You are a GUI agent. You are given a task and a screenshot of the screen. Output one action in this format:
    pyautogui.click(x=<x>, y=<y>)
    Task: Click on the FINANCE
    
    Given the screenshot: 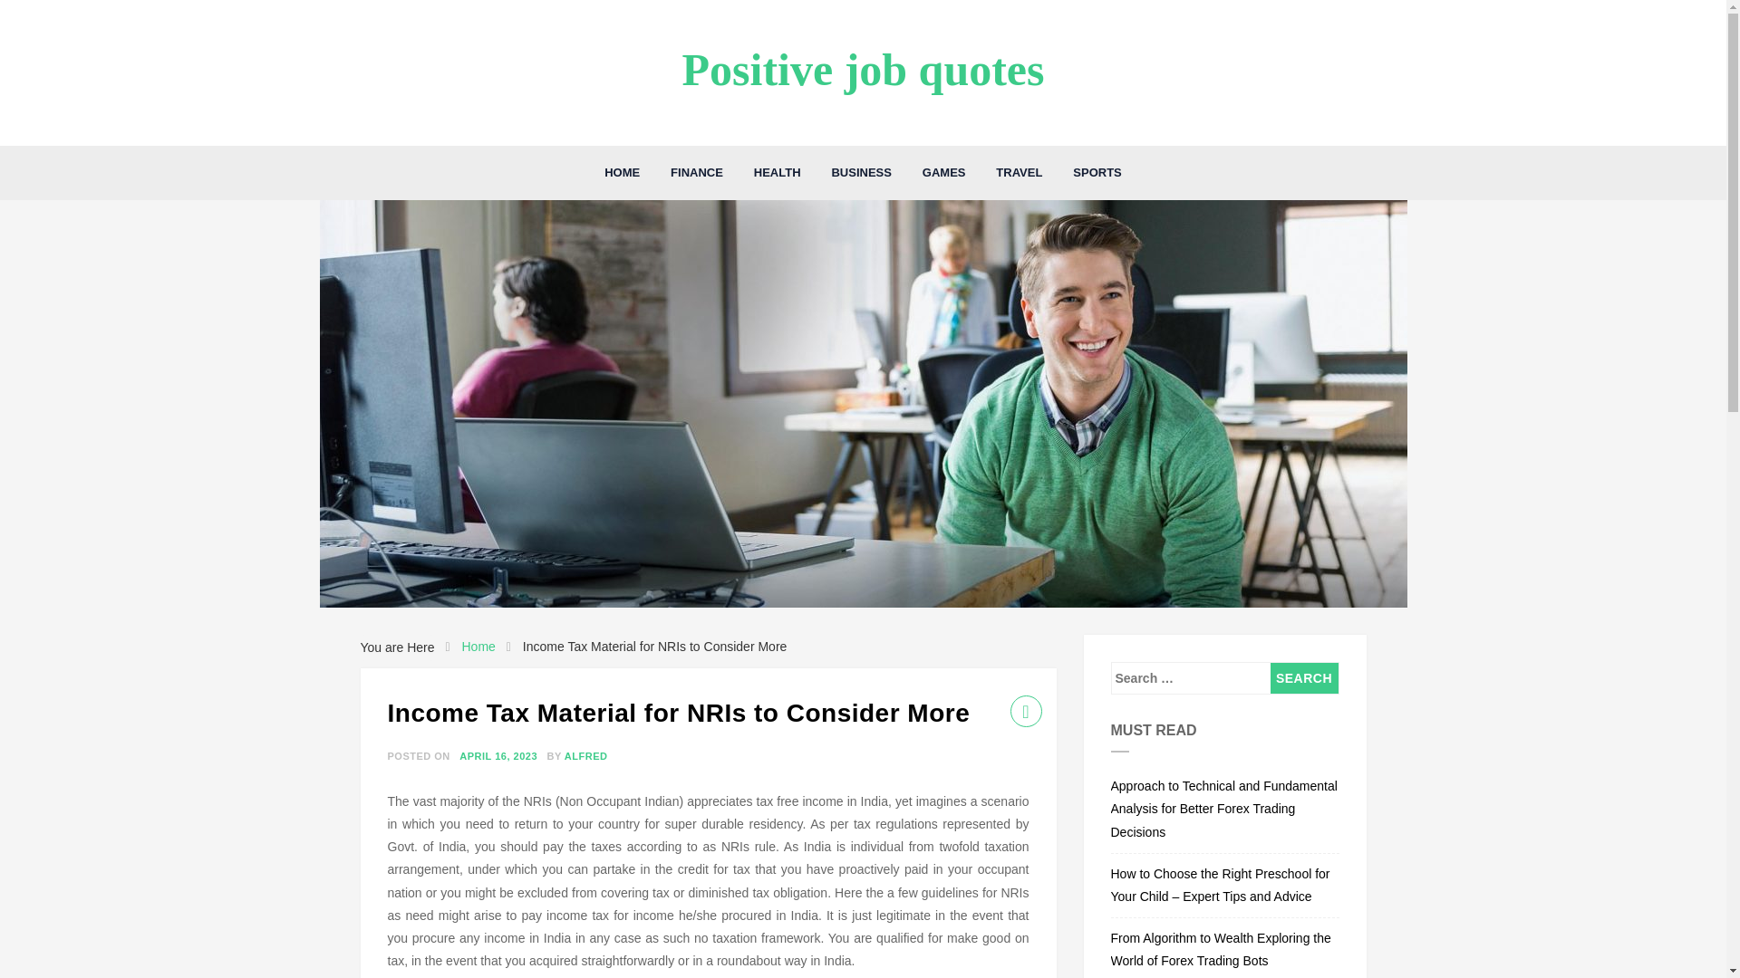 What is the action you would take?
    pyautogui.click(x=696, y=172)
    